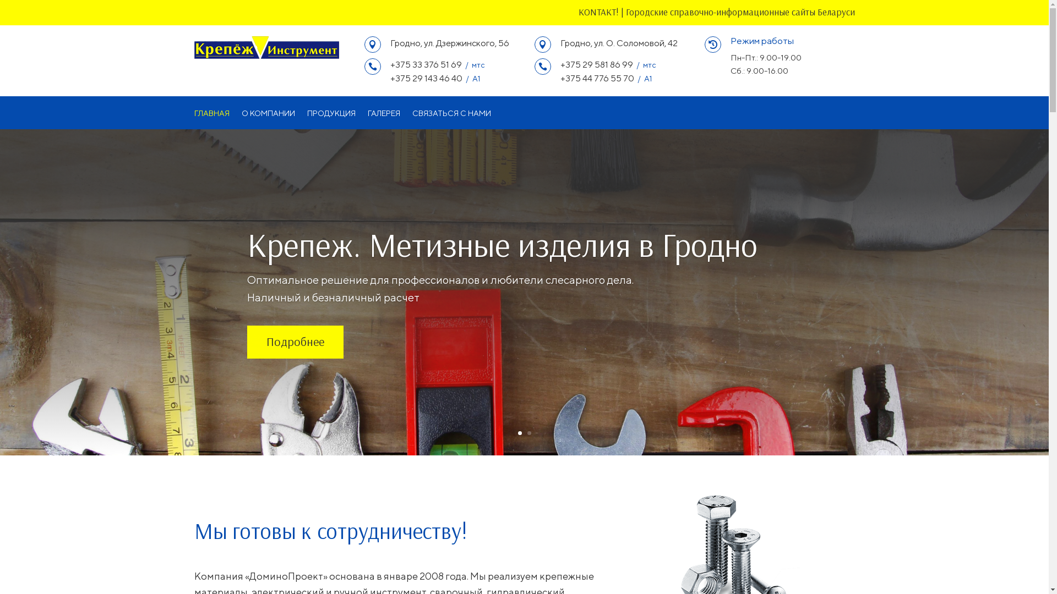 The height and width of the screenshot is (594, 1057). Describe the element at coordinates (426, 65) in the screenshot. I see `+375 33 376 51 69` at that location.